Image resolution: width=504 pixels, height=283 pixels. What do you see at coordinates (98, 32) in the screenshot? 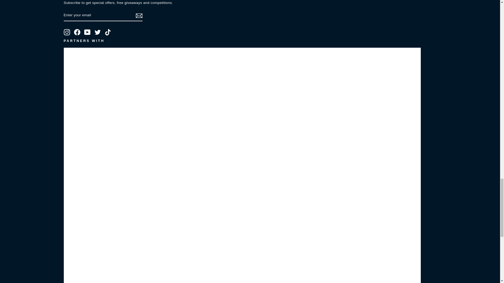
I see `3StyleScooters on Twitter` at bounding box center [98, 32].